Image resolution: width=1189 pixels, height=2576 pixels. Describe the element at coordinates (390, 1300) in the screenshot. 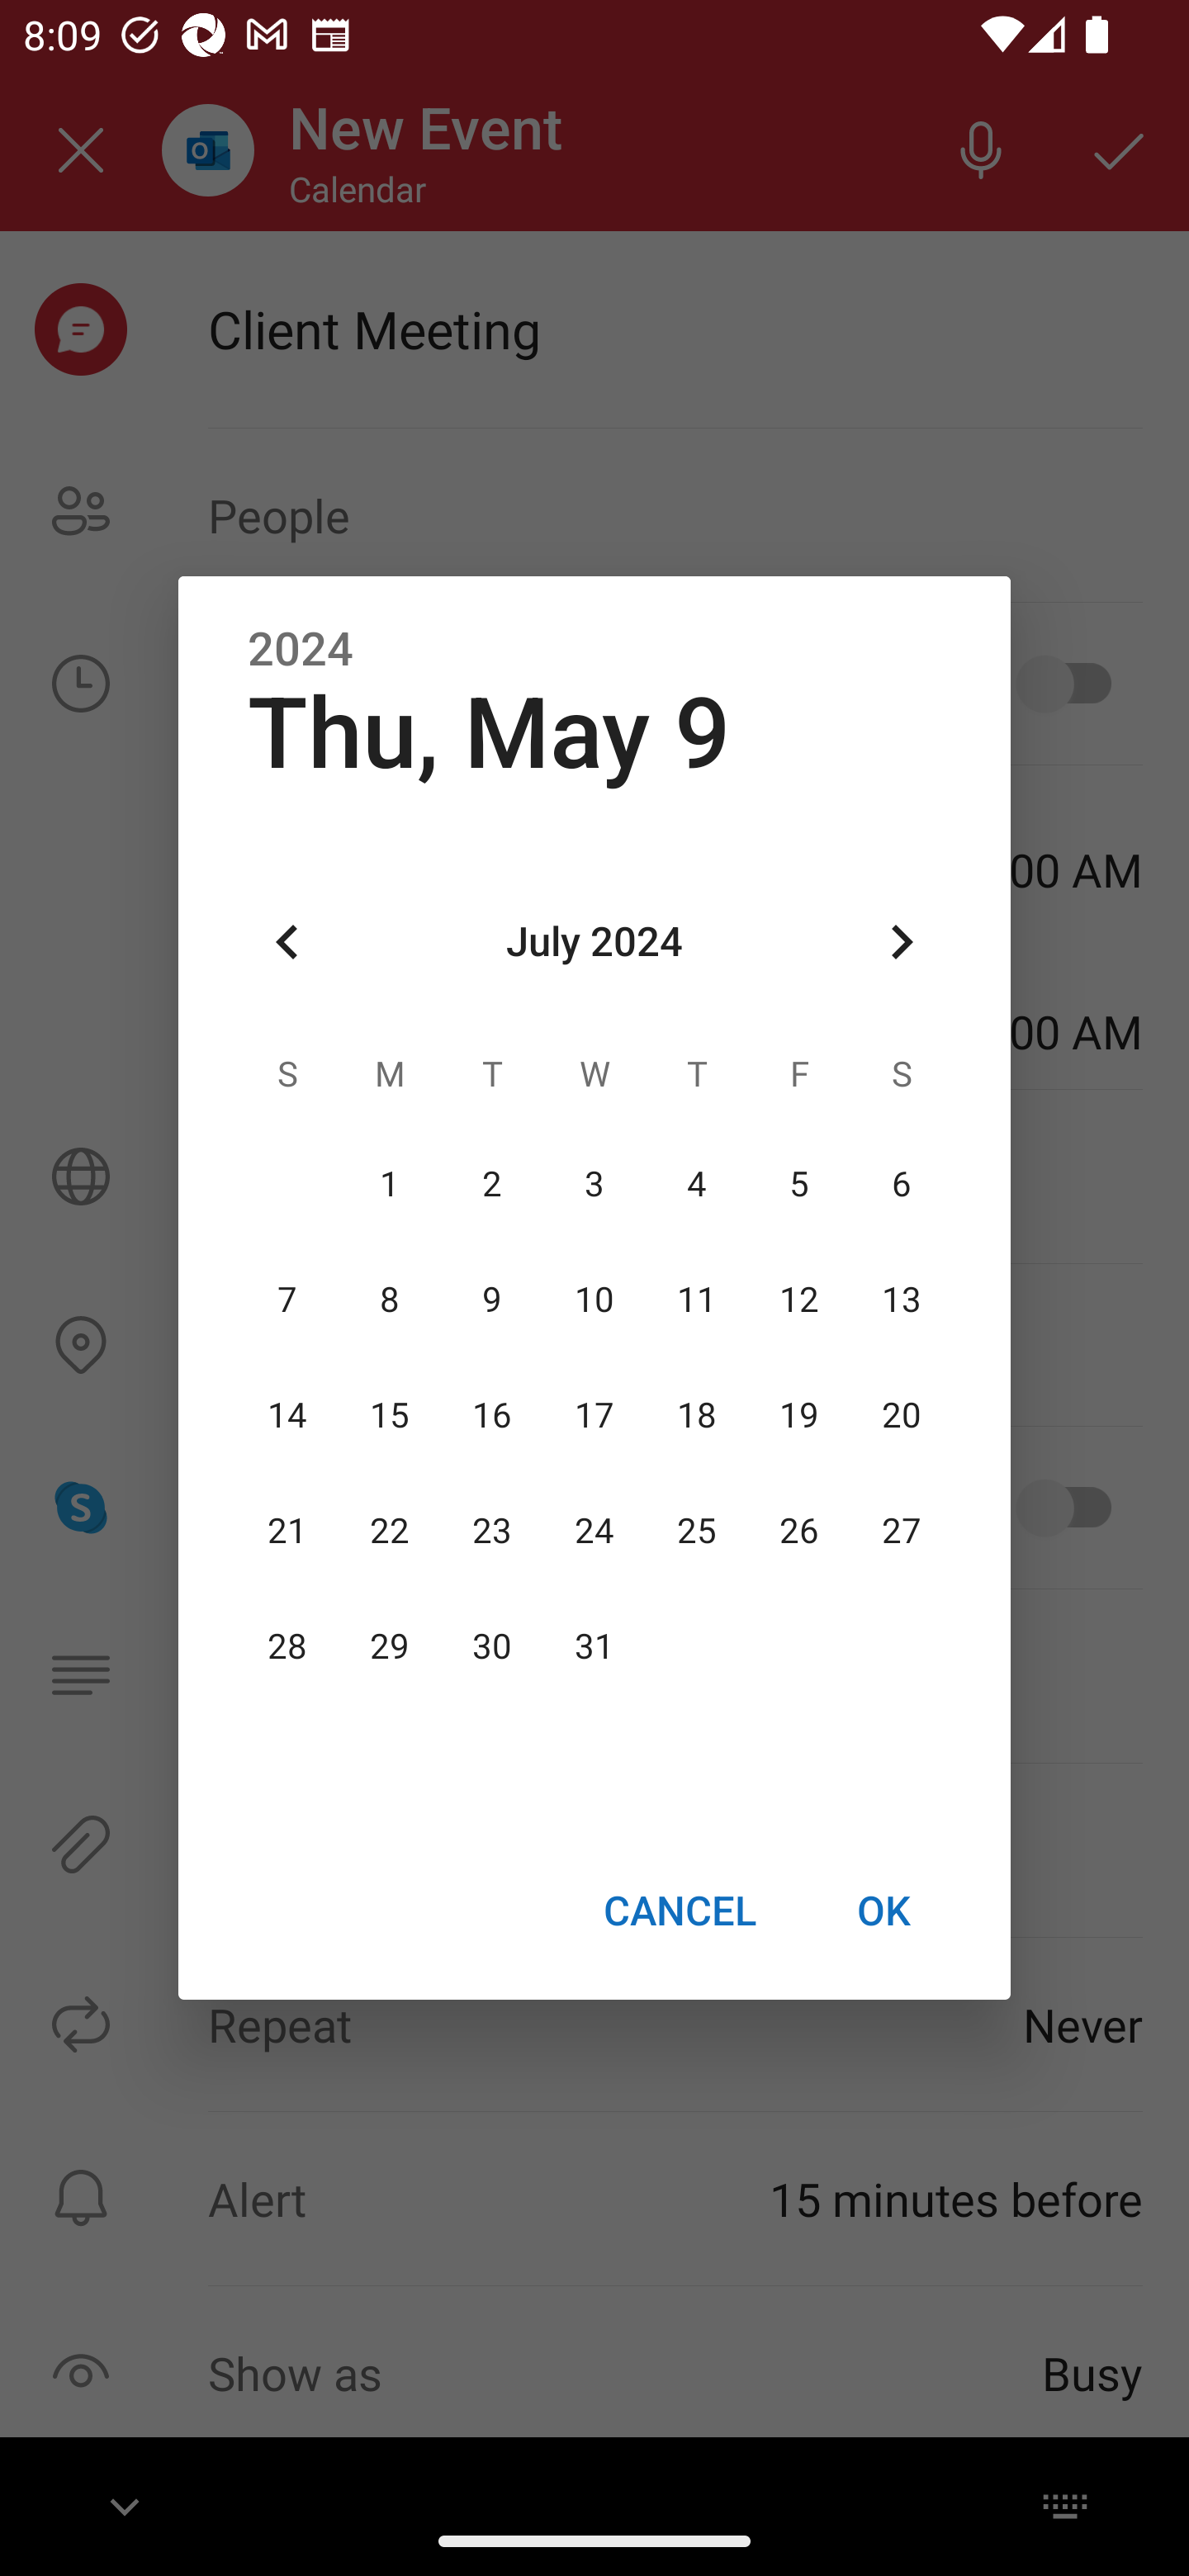

I see `8 08 July 2024` at that location.